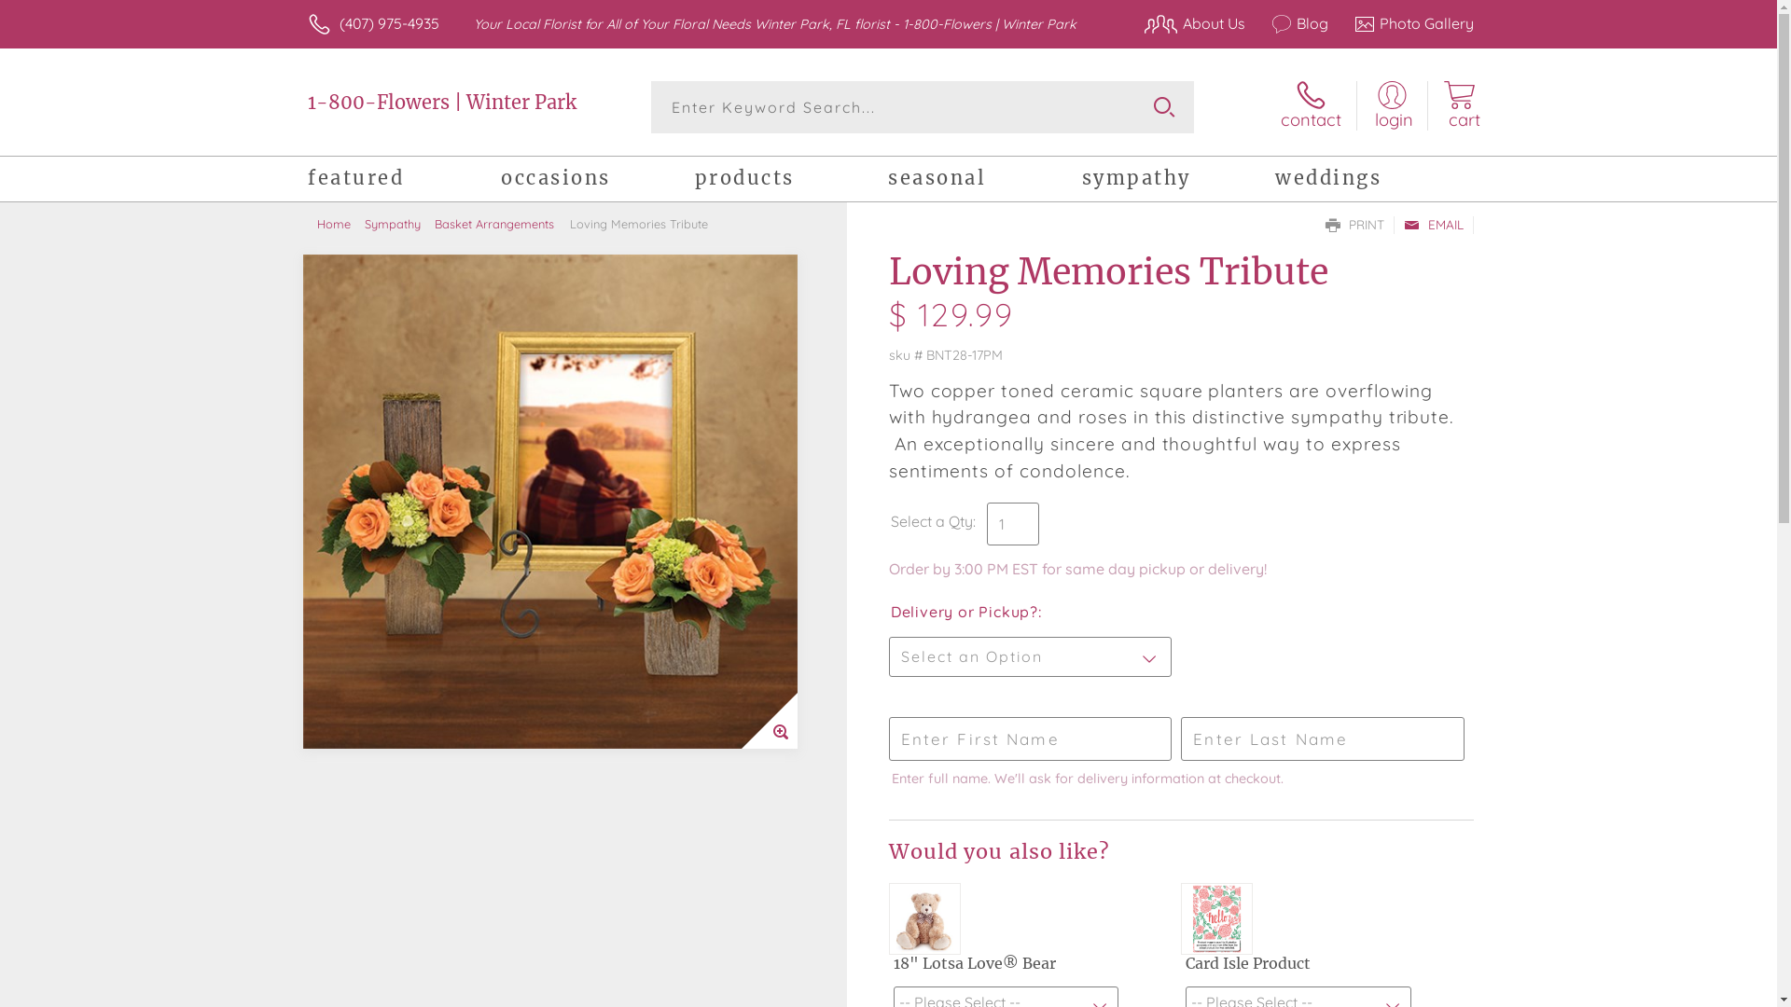 This screenshot has height=1007, width=1791. What do you see at coordinates (399, 224) in the screenshot?
I see `Sympathy` at bounding box center [399, 224].